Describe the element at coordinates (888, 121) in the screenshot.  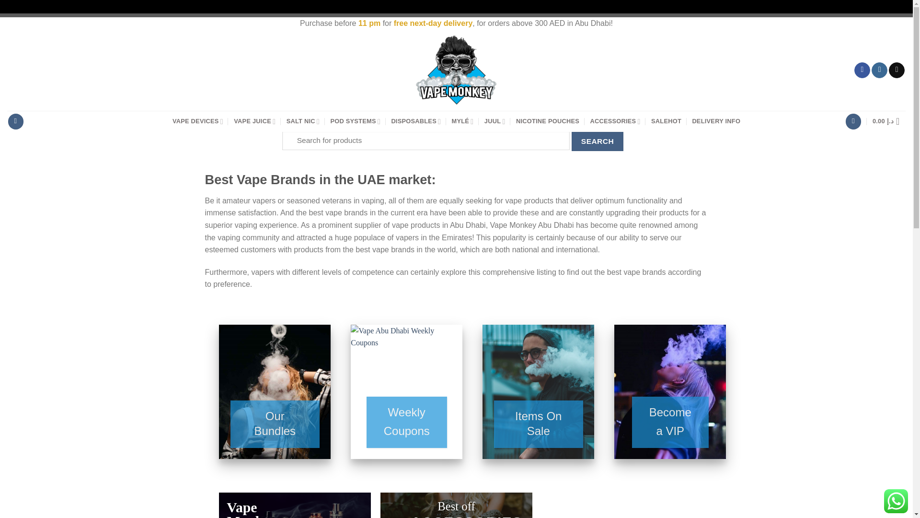
I see `Cart` at that location.